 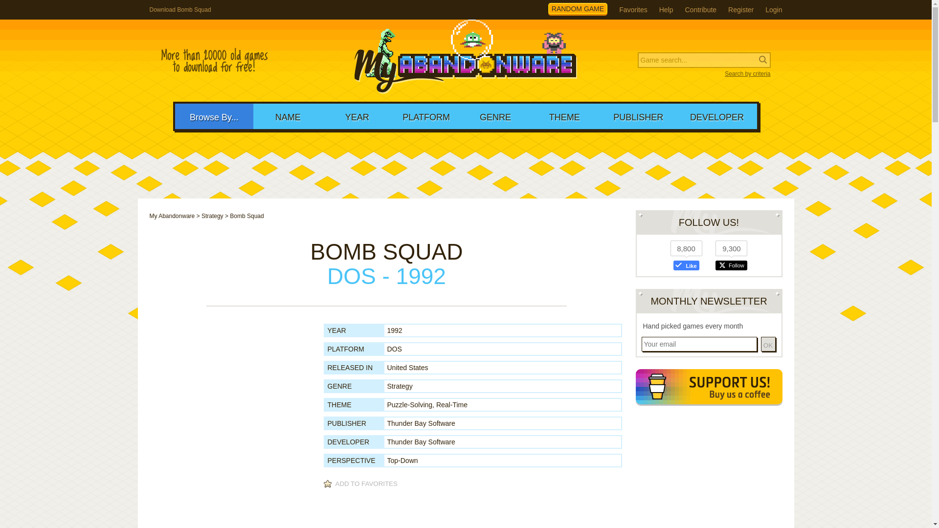 What do you see at coordinates (774, 10) in the screenshot?
I see `Login MAW` at bounding box center [774, 10].